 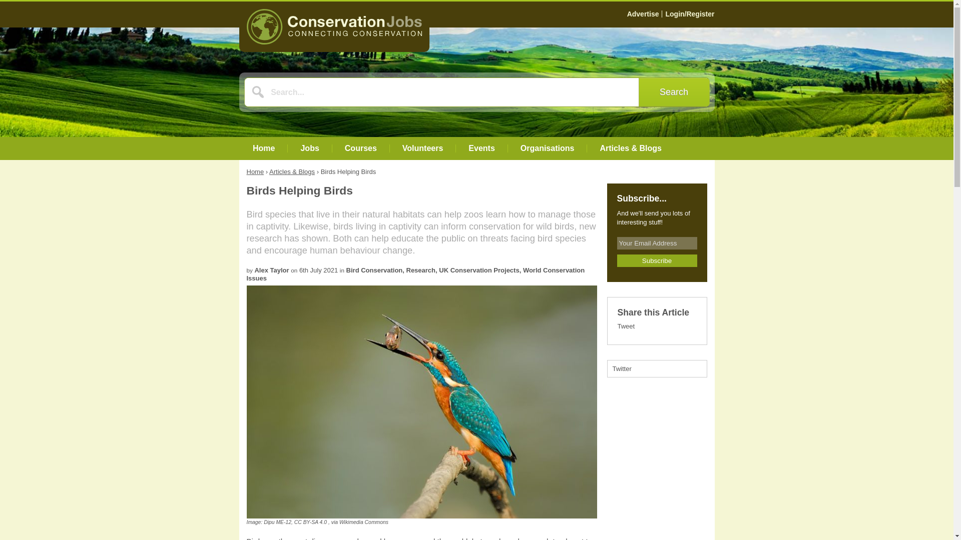 I want to click on Advertise, so click(x=643, y=14).